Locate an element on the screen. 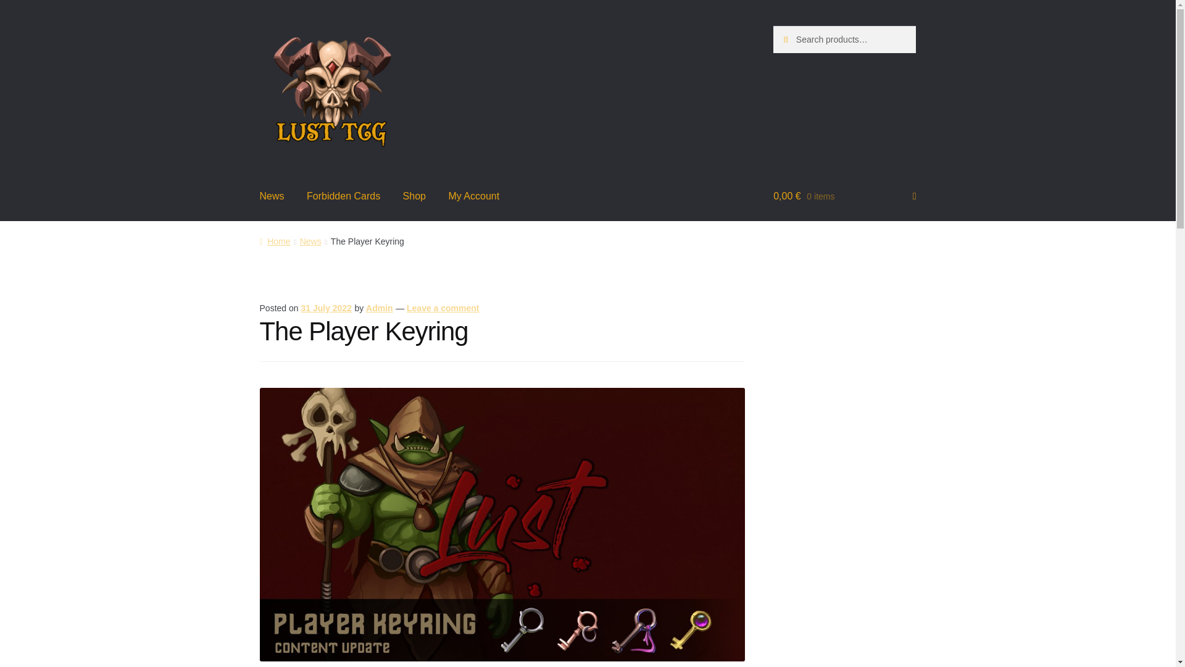  Admin is located at coordinates (380, 308).